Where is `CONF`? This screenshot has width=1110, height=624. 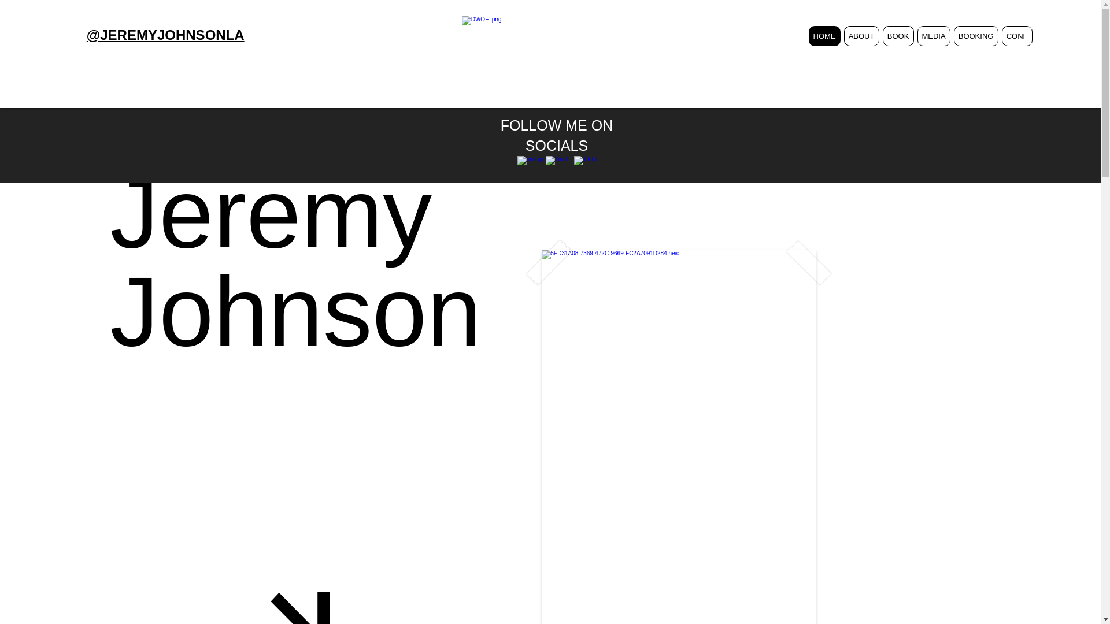
CONF is located at coordinates (1017, 36).